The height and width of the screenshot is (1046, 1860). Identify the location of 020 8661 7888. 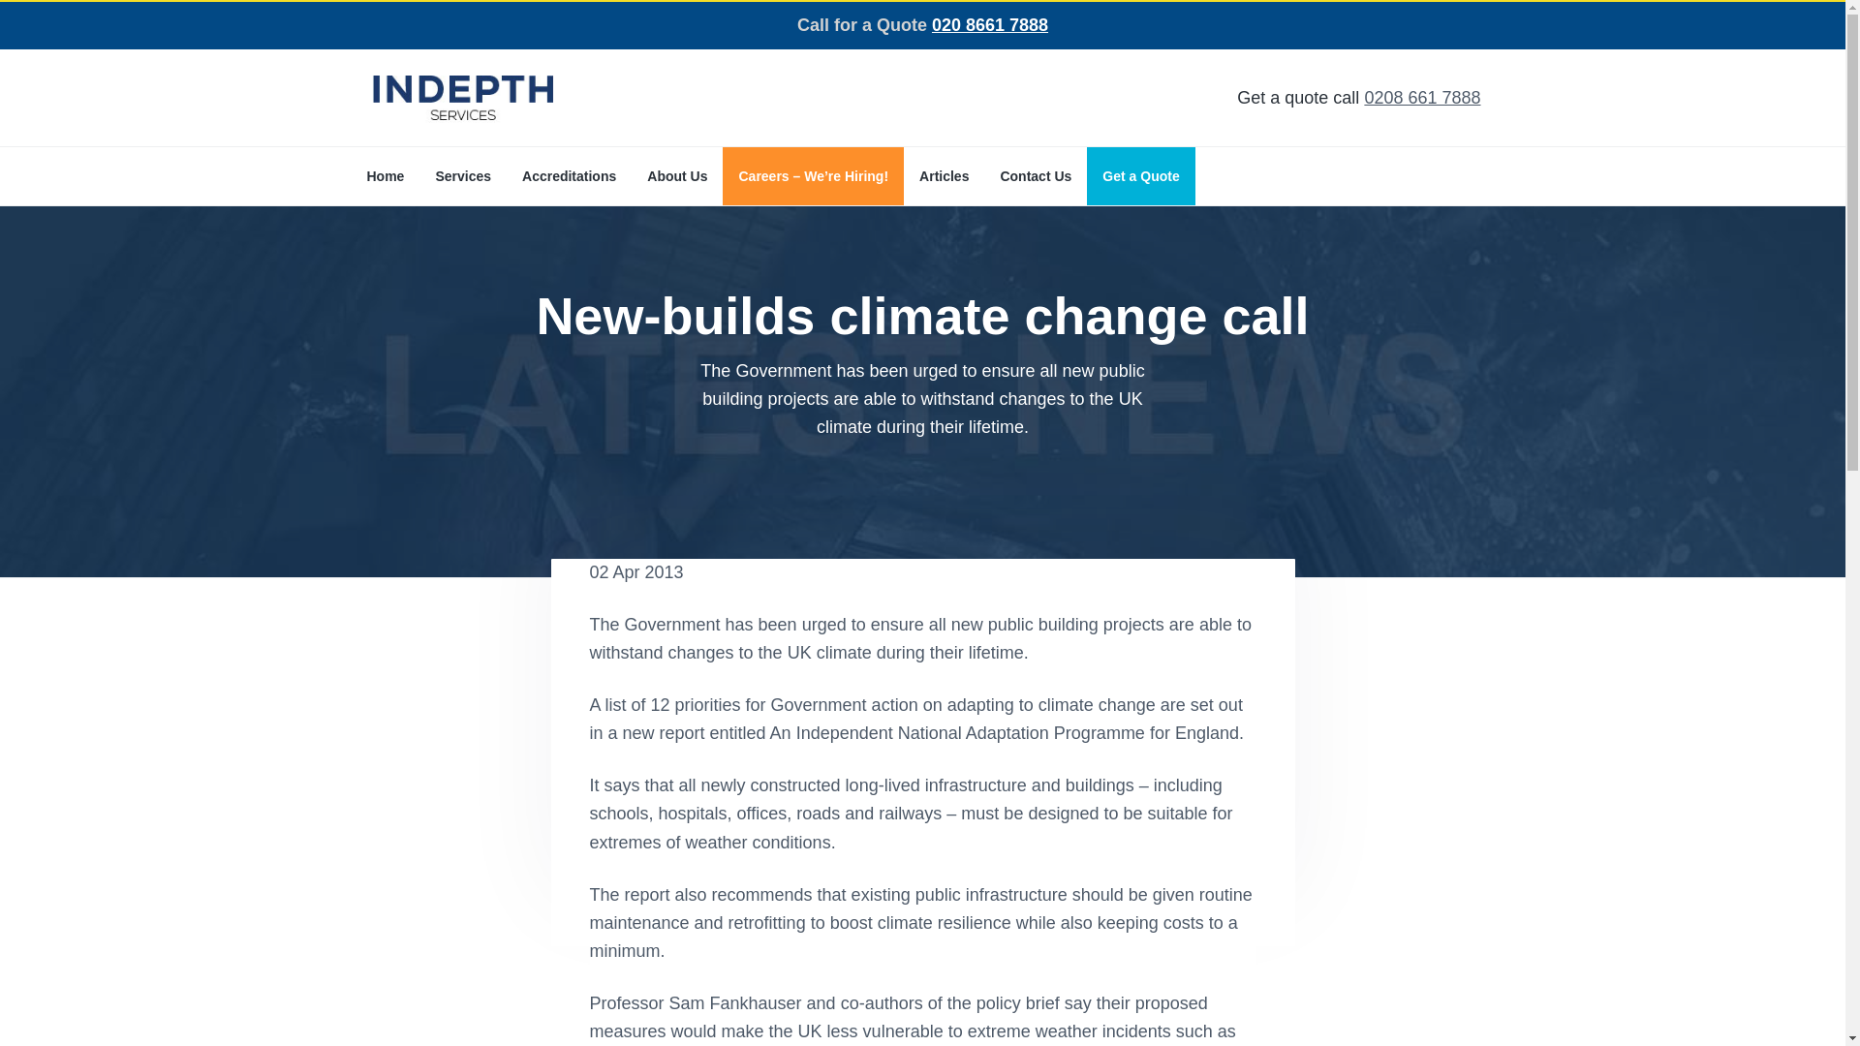
(990, 25).